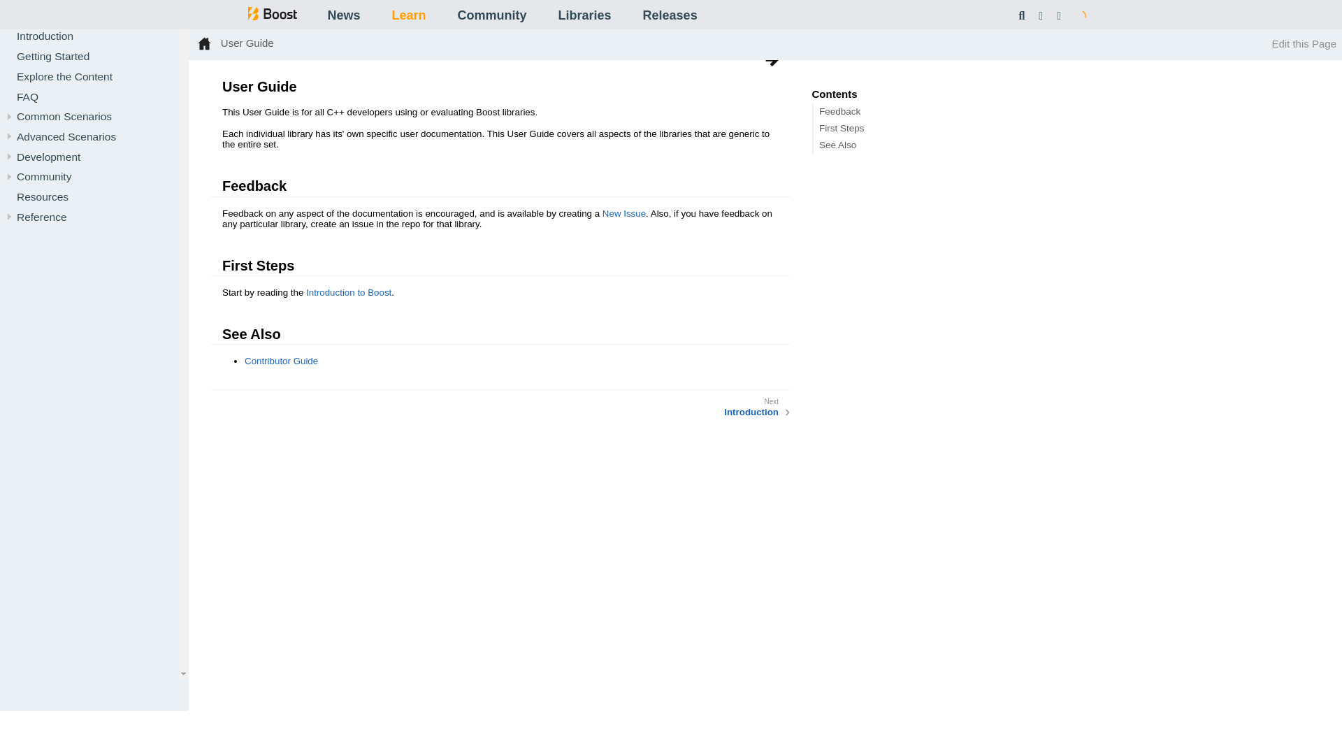 The width and height of the screenshot is (1342, 755). What do you see at coordinates (343, 15) in the screenshot?
I see `News` at bounding box center [343, 15].